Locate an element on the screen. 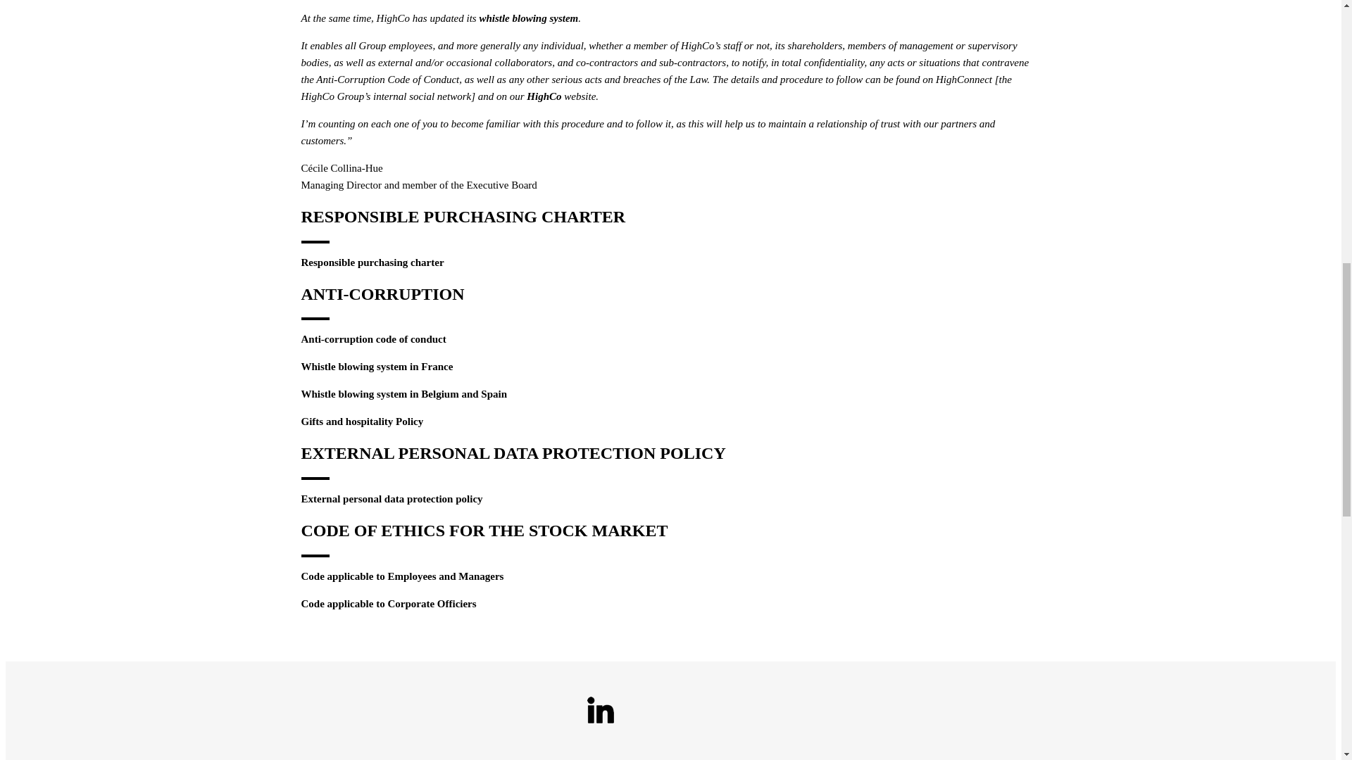 This screenshot has height=760, width=1352. External personal data protection policy is located at coordinates (392, 498).